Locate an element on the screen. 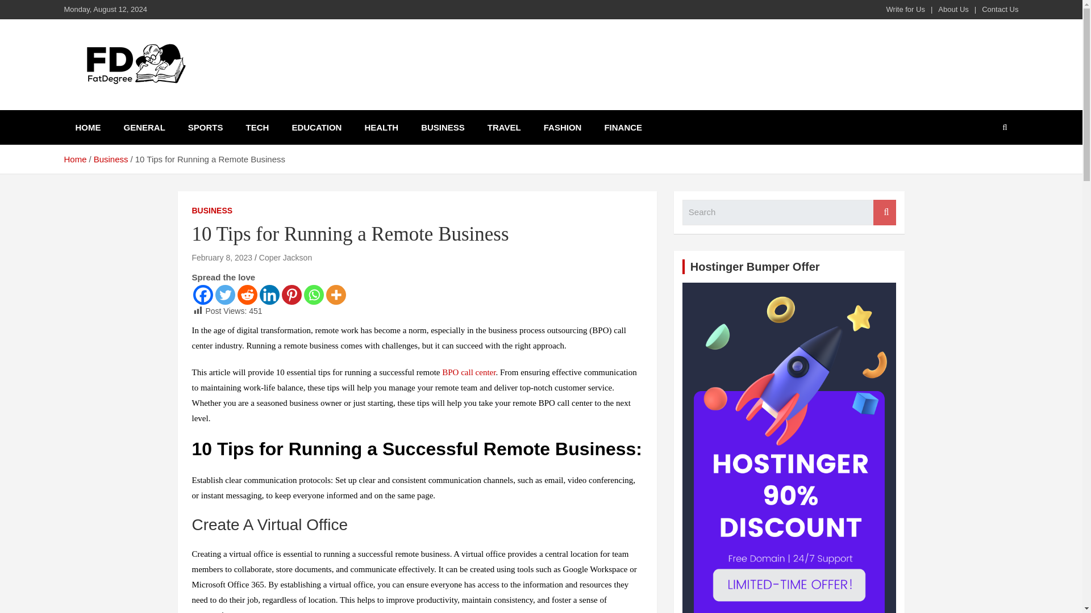  February 8, 2023 is located at coordinates (222, 258).